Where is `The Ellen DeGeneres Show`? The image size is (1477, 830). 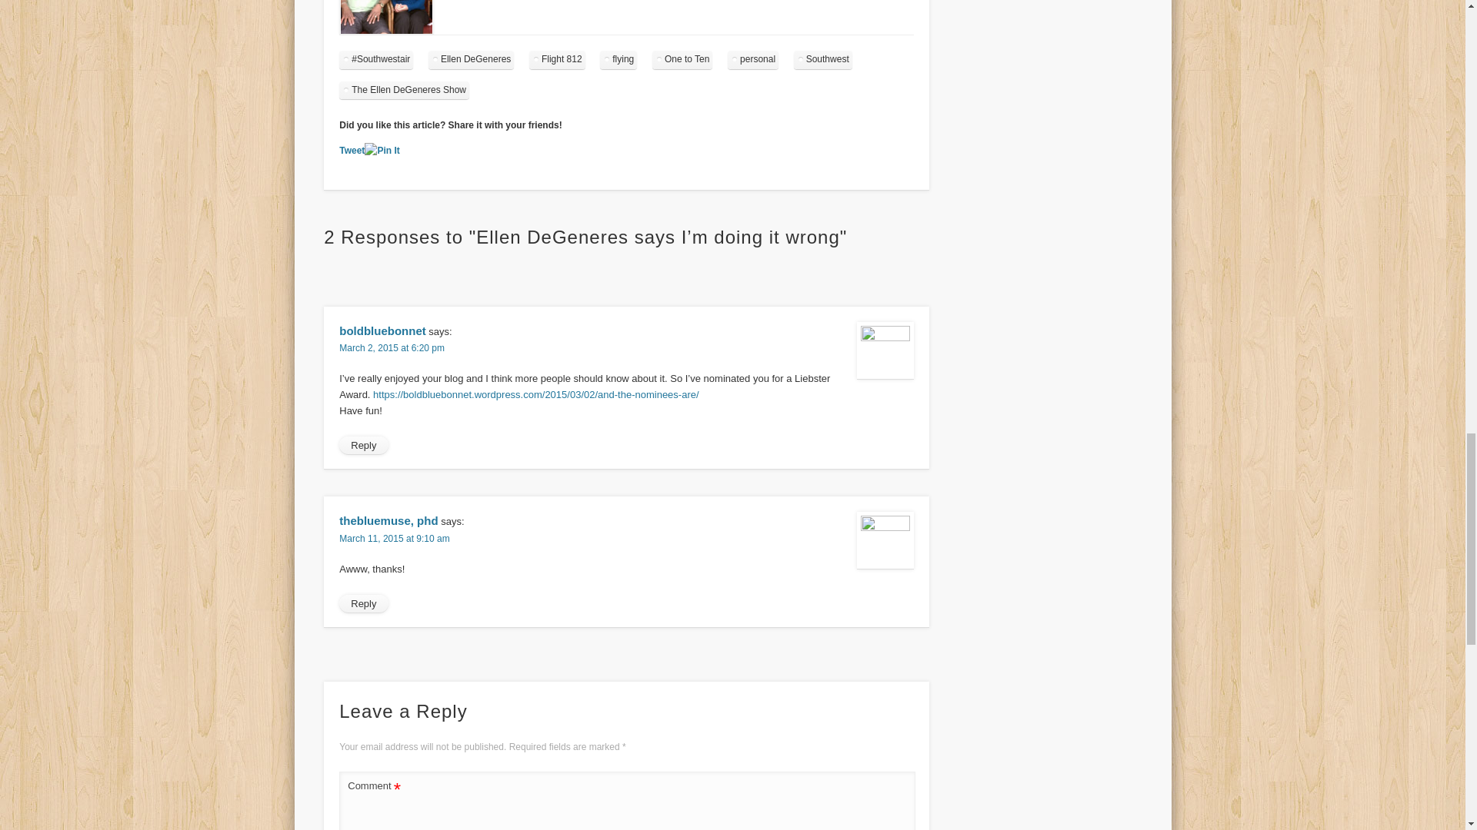
The Ellen DeGeneres Show is located at coordinates (405, 89).